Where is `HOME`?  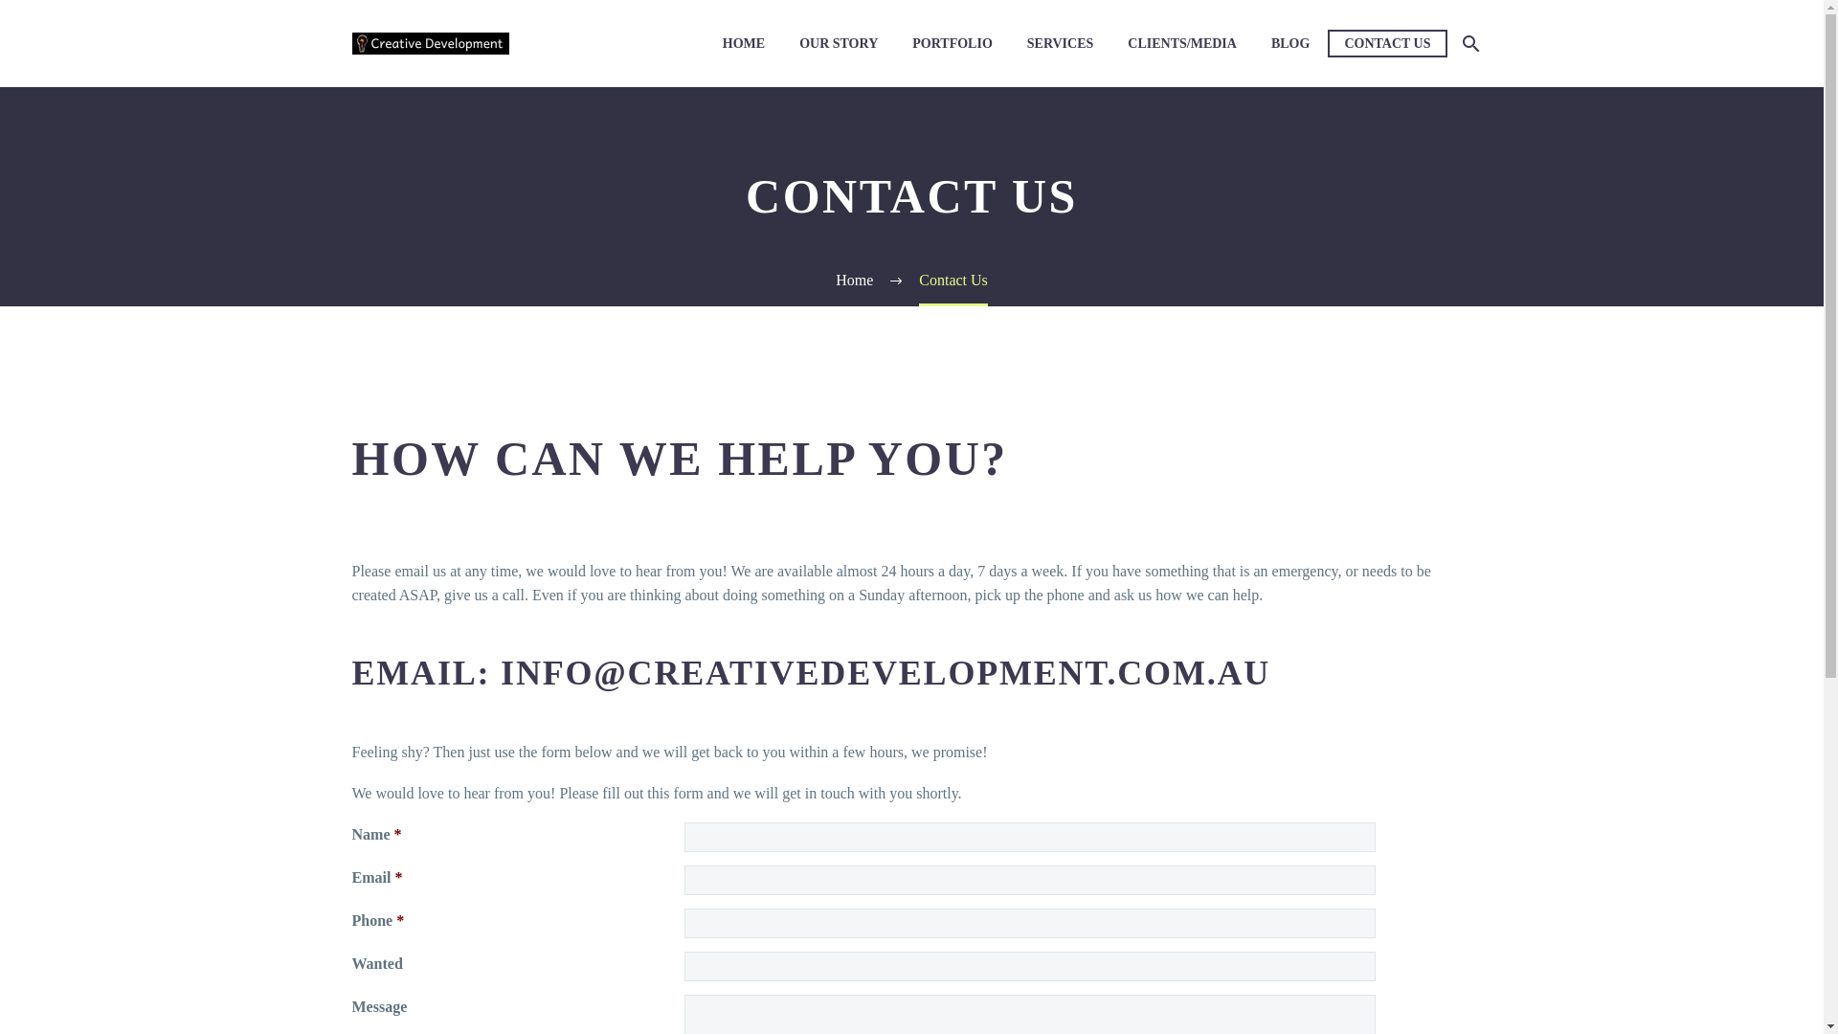
HOME is located at coordinates (744, 44).